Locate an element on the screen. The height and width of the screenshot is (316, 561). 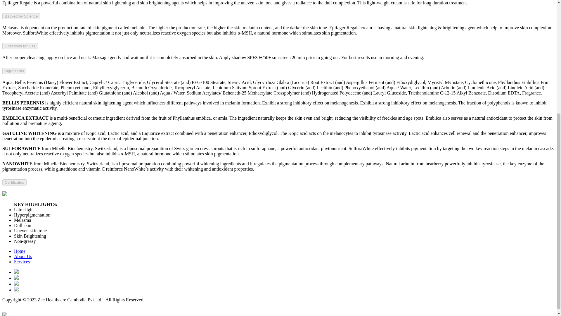
Directions for Use is located at coordinates (20, 46).